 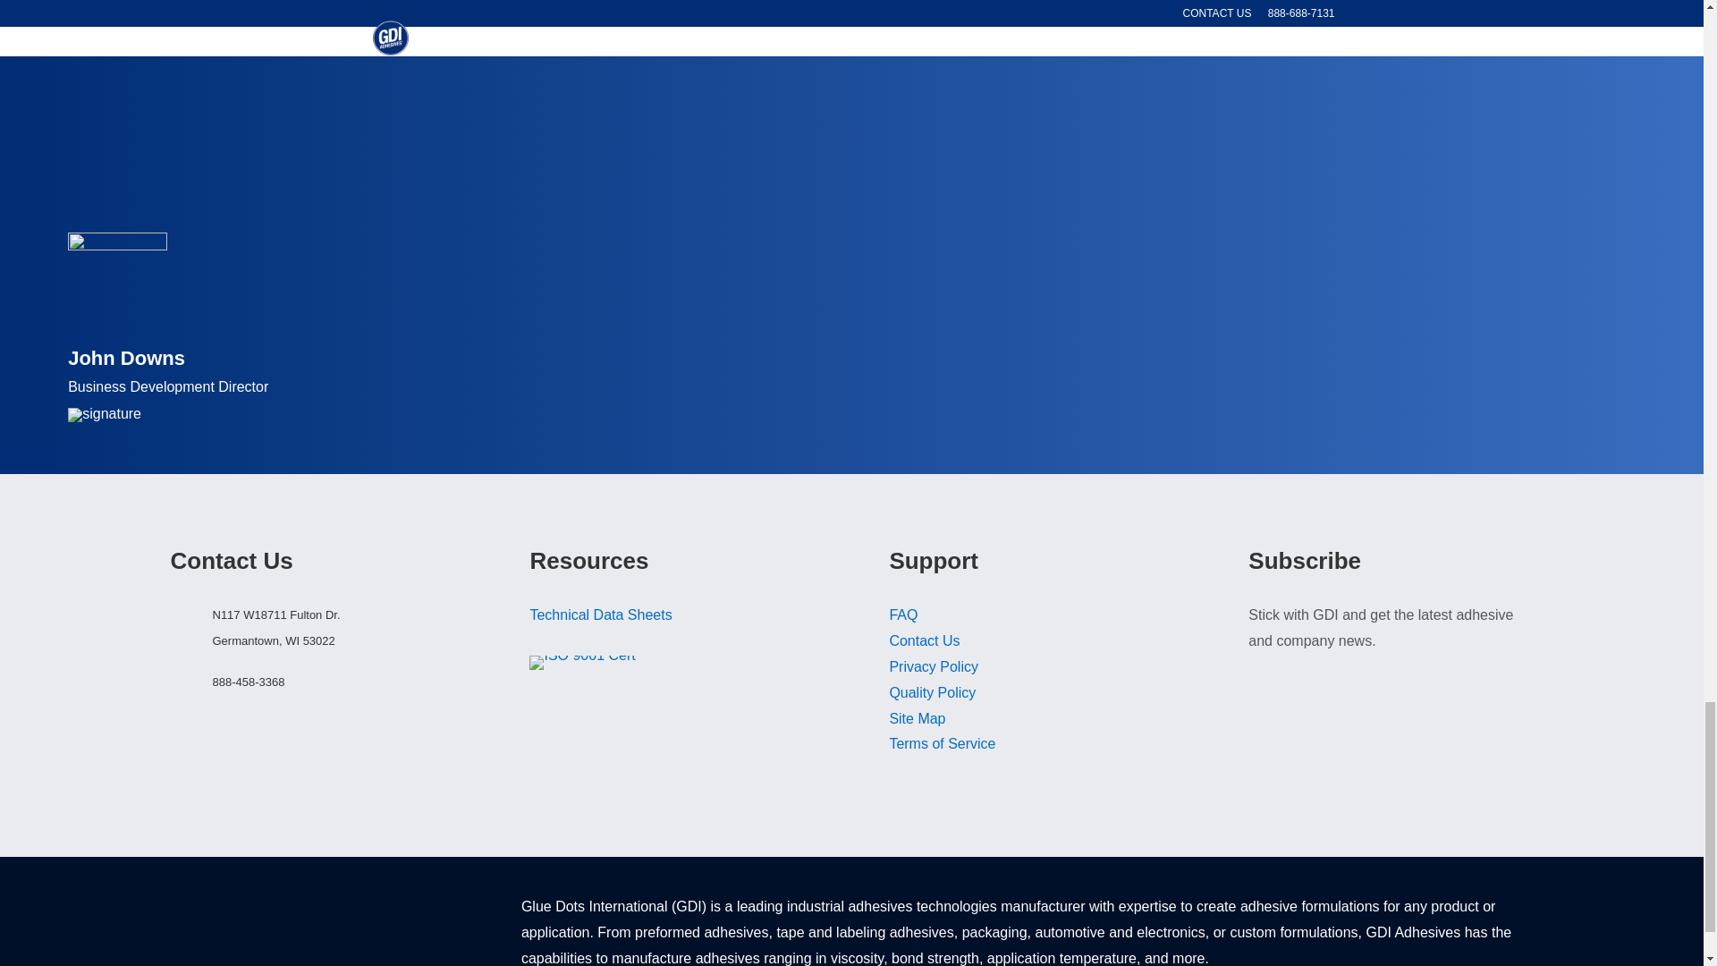 I want to click on Privacy Policy, so click(x=934, y=665).